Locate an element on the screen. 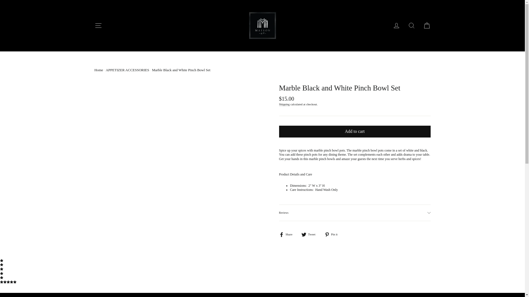  Cart is located at coordinates (427, 26).